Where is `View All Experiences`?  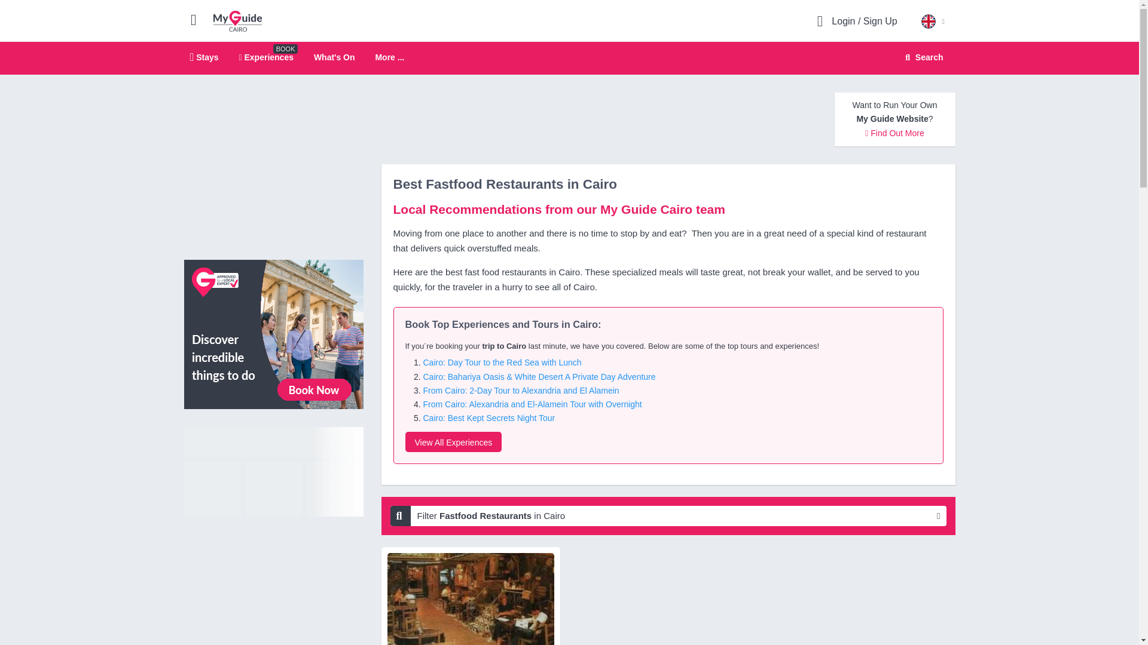
View All Experiences is located at coordinates (266, 57).